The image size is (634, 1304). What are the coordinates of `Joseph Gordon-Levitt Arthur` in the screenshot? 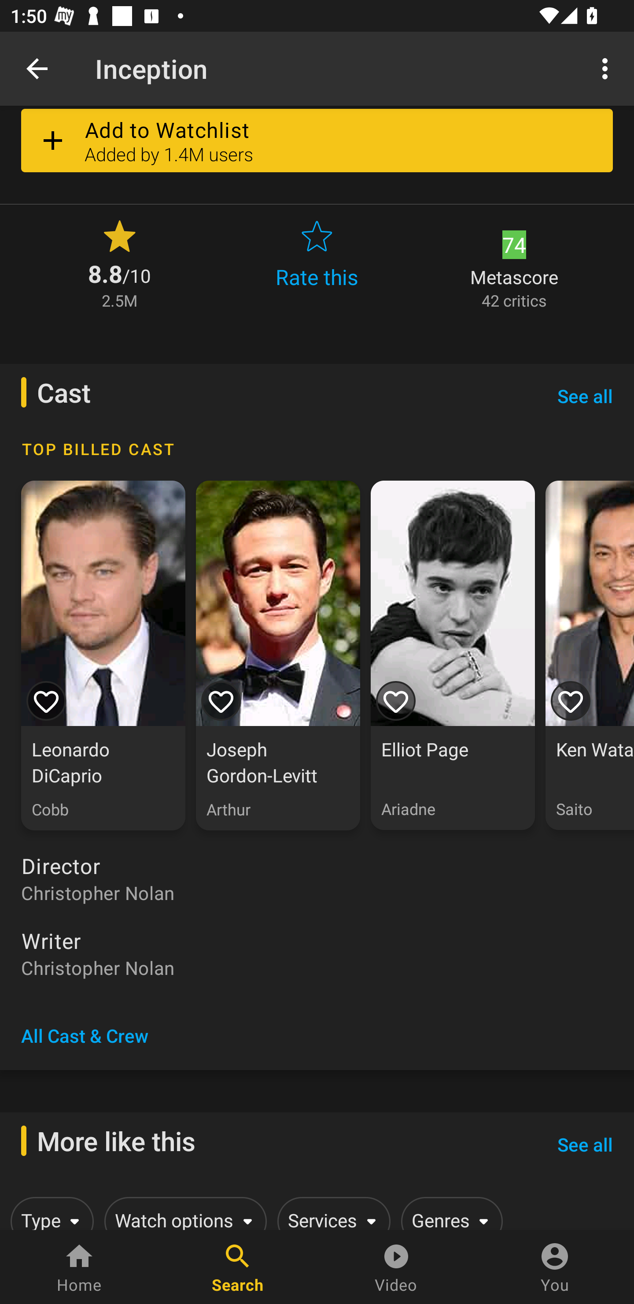 It's located at (277, 656).